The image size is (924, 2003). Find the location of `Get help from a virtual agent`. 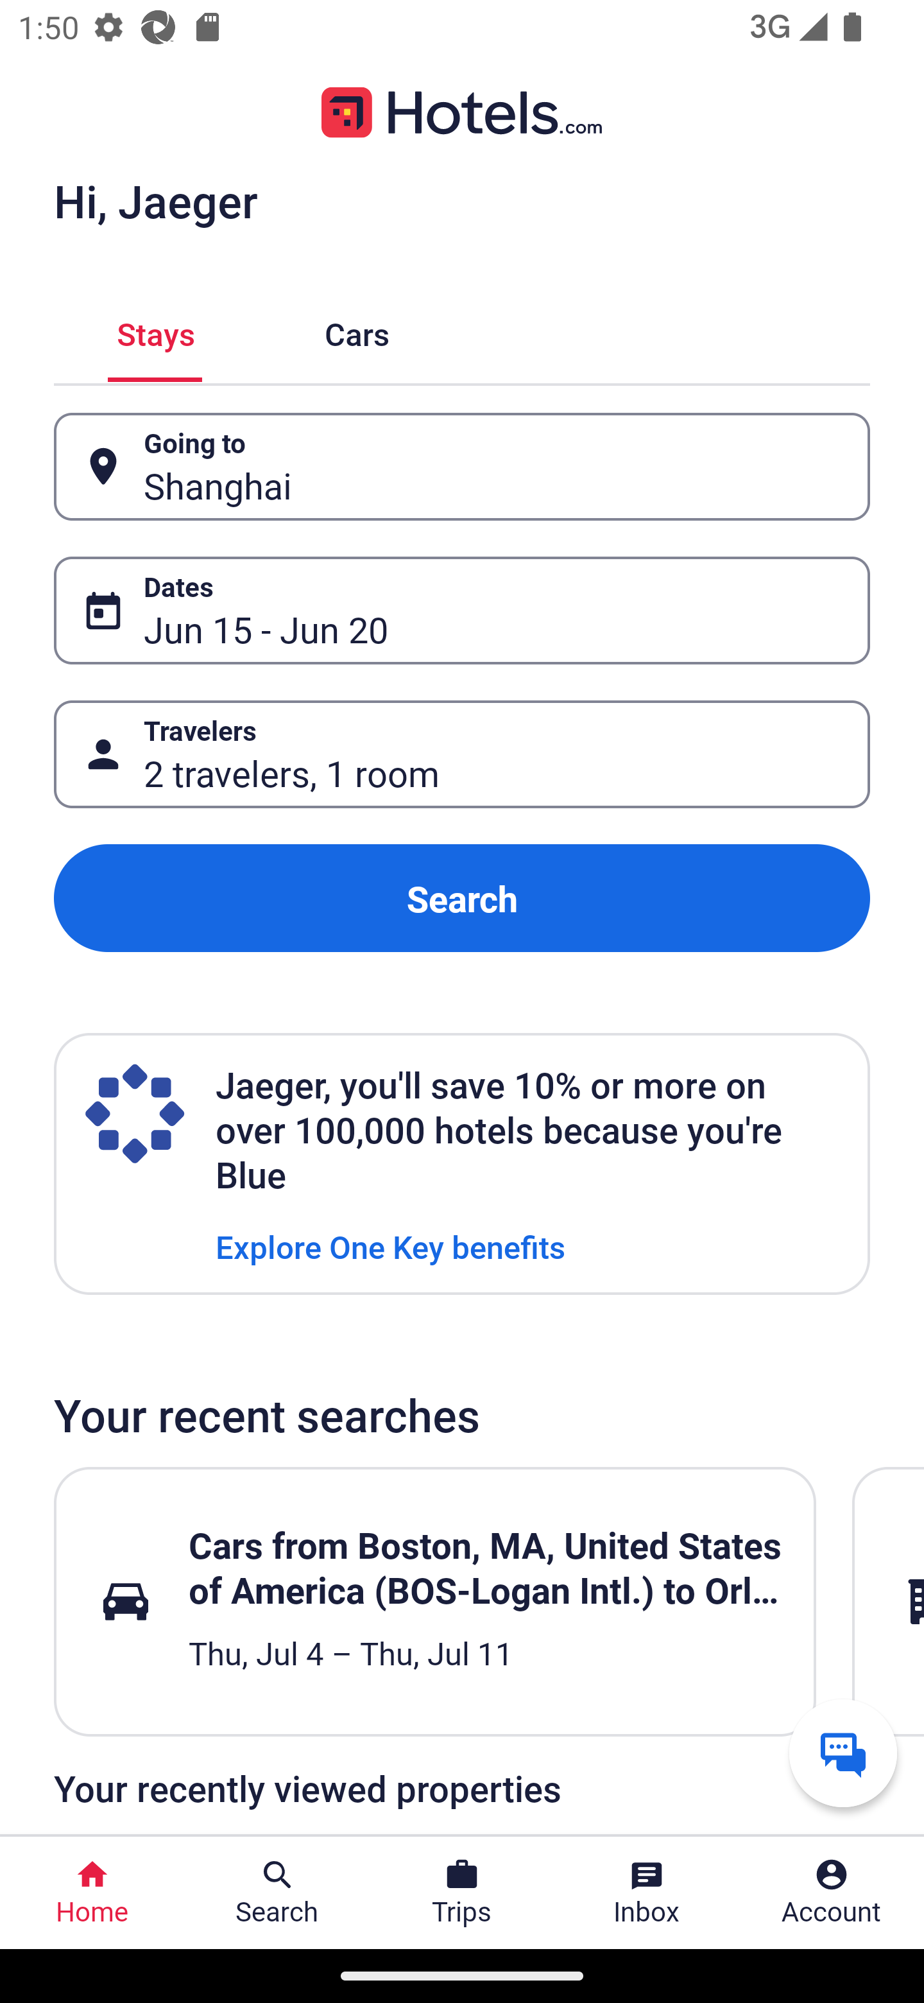

Get help from a virtual agent is located at coordinates (843, 1753).